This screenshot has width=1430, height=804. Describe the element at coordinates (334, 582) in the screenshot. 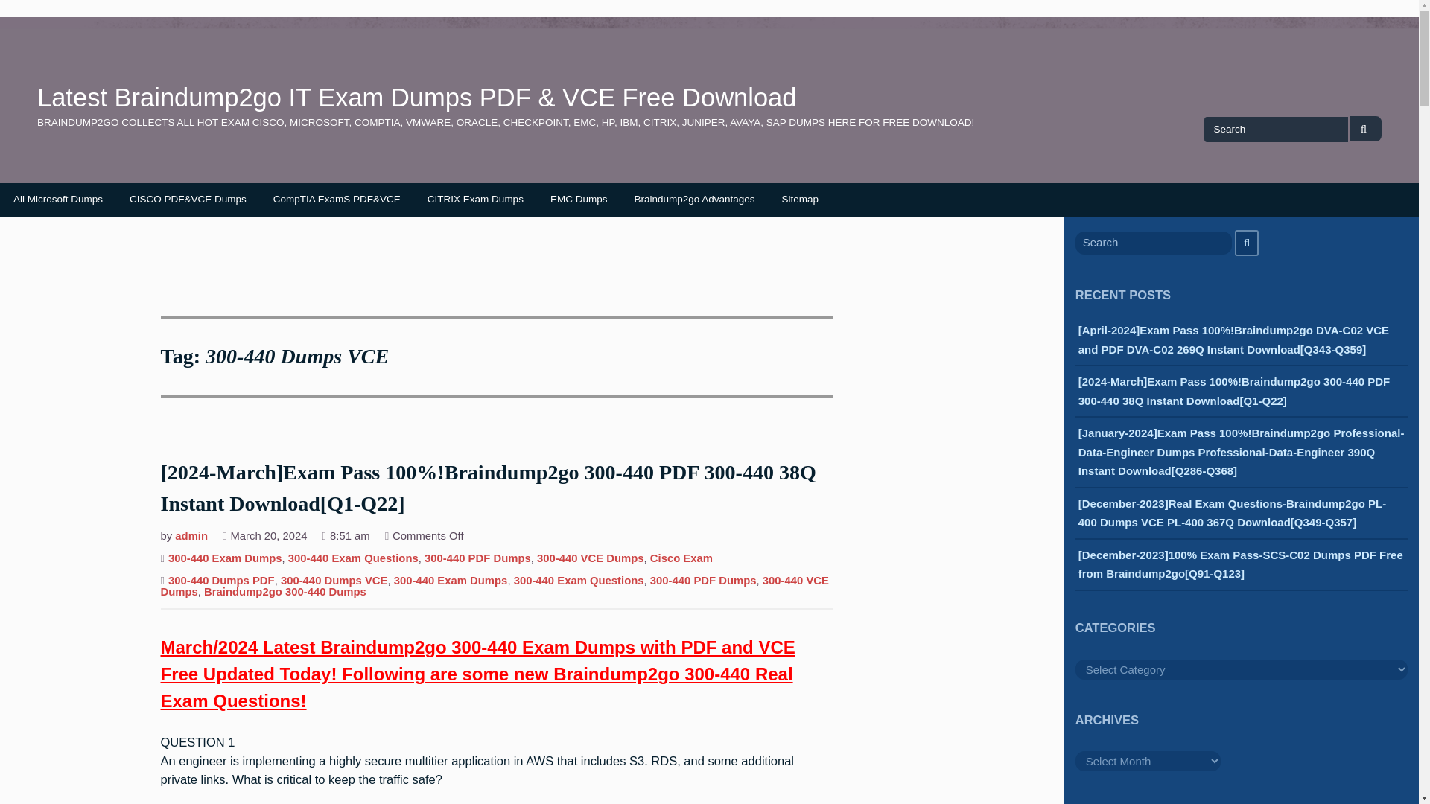

I see `300-440 Dumps VCE` at that location.